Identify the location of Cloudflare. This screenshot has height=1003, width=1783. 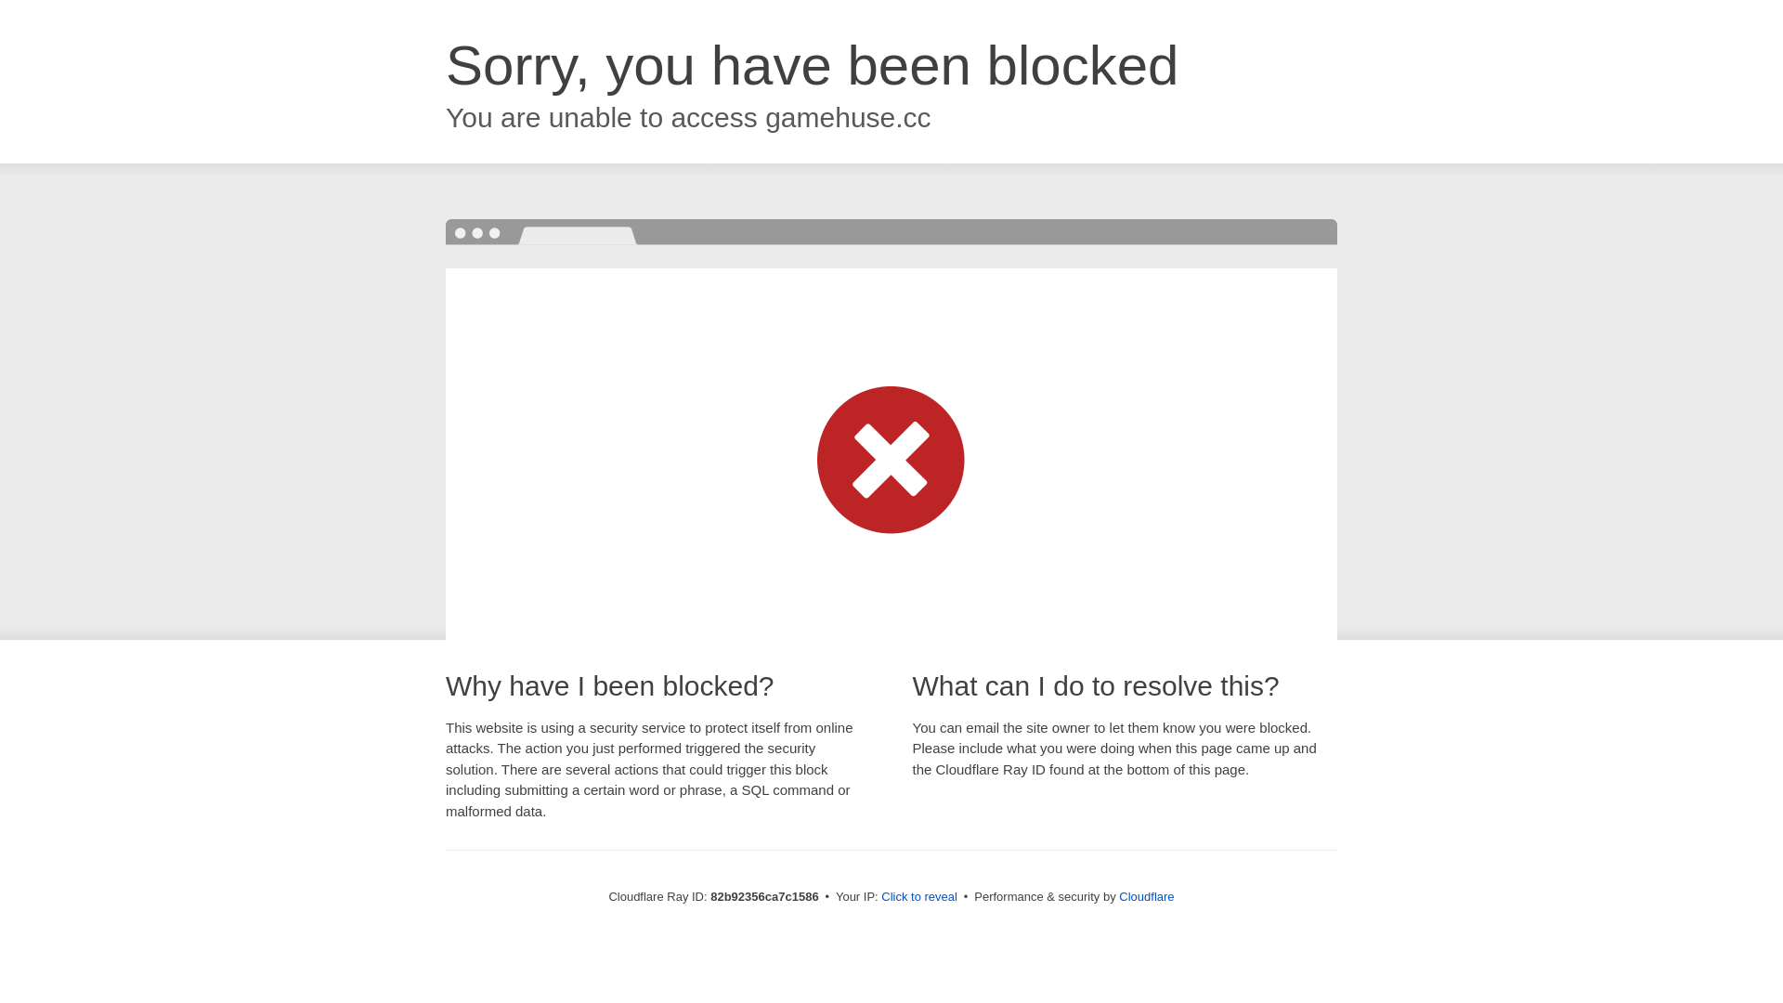
(1146, 897).